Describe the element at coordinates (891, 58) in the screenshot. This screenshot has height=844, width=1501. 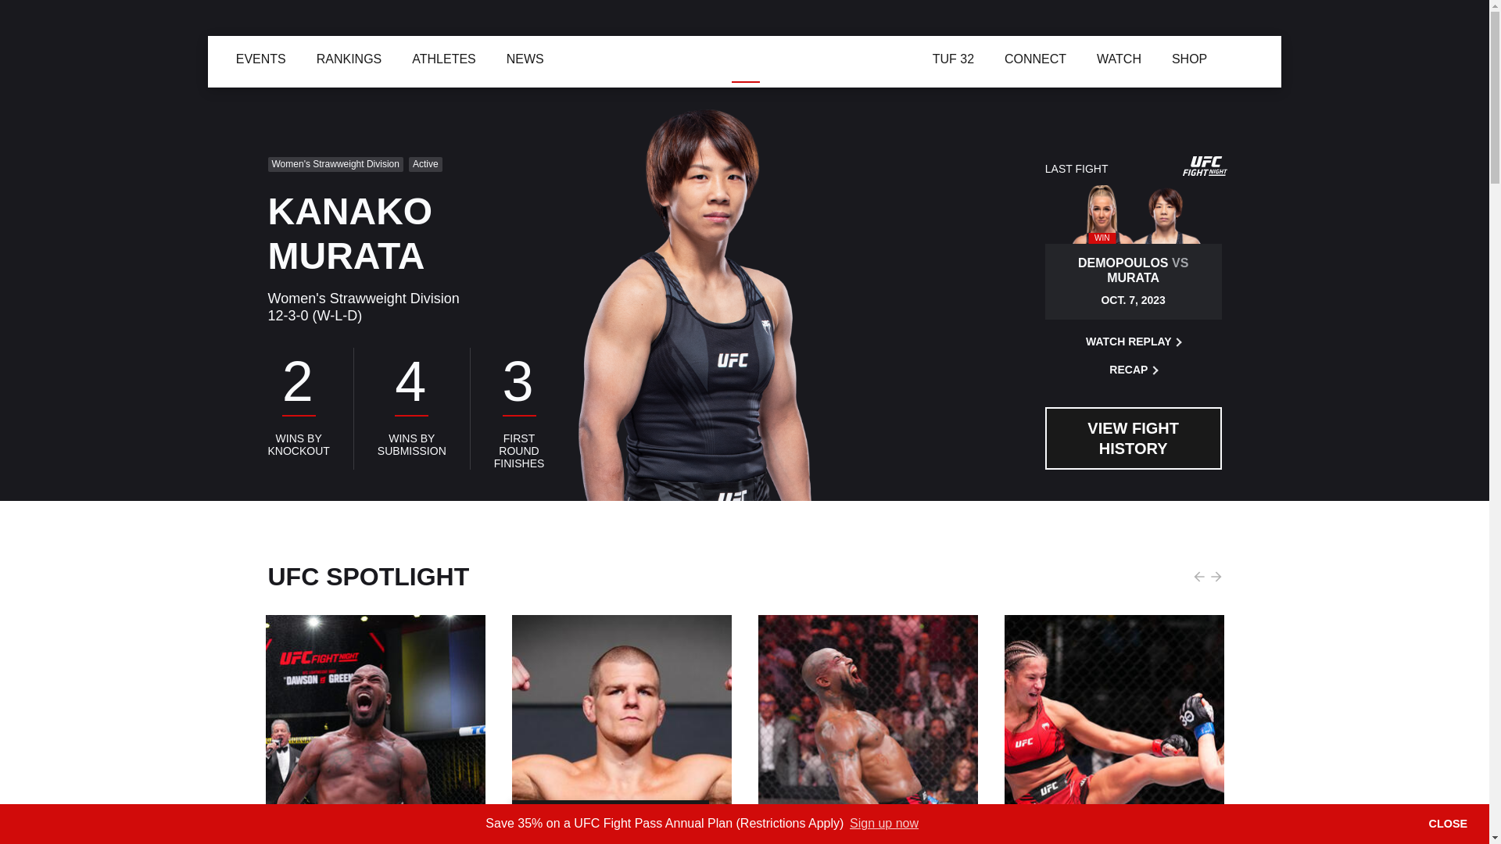
I see `Watch The Ultimate Fighter` at that location.